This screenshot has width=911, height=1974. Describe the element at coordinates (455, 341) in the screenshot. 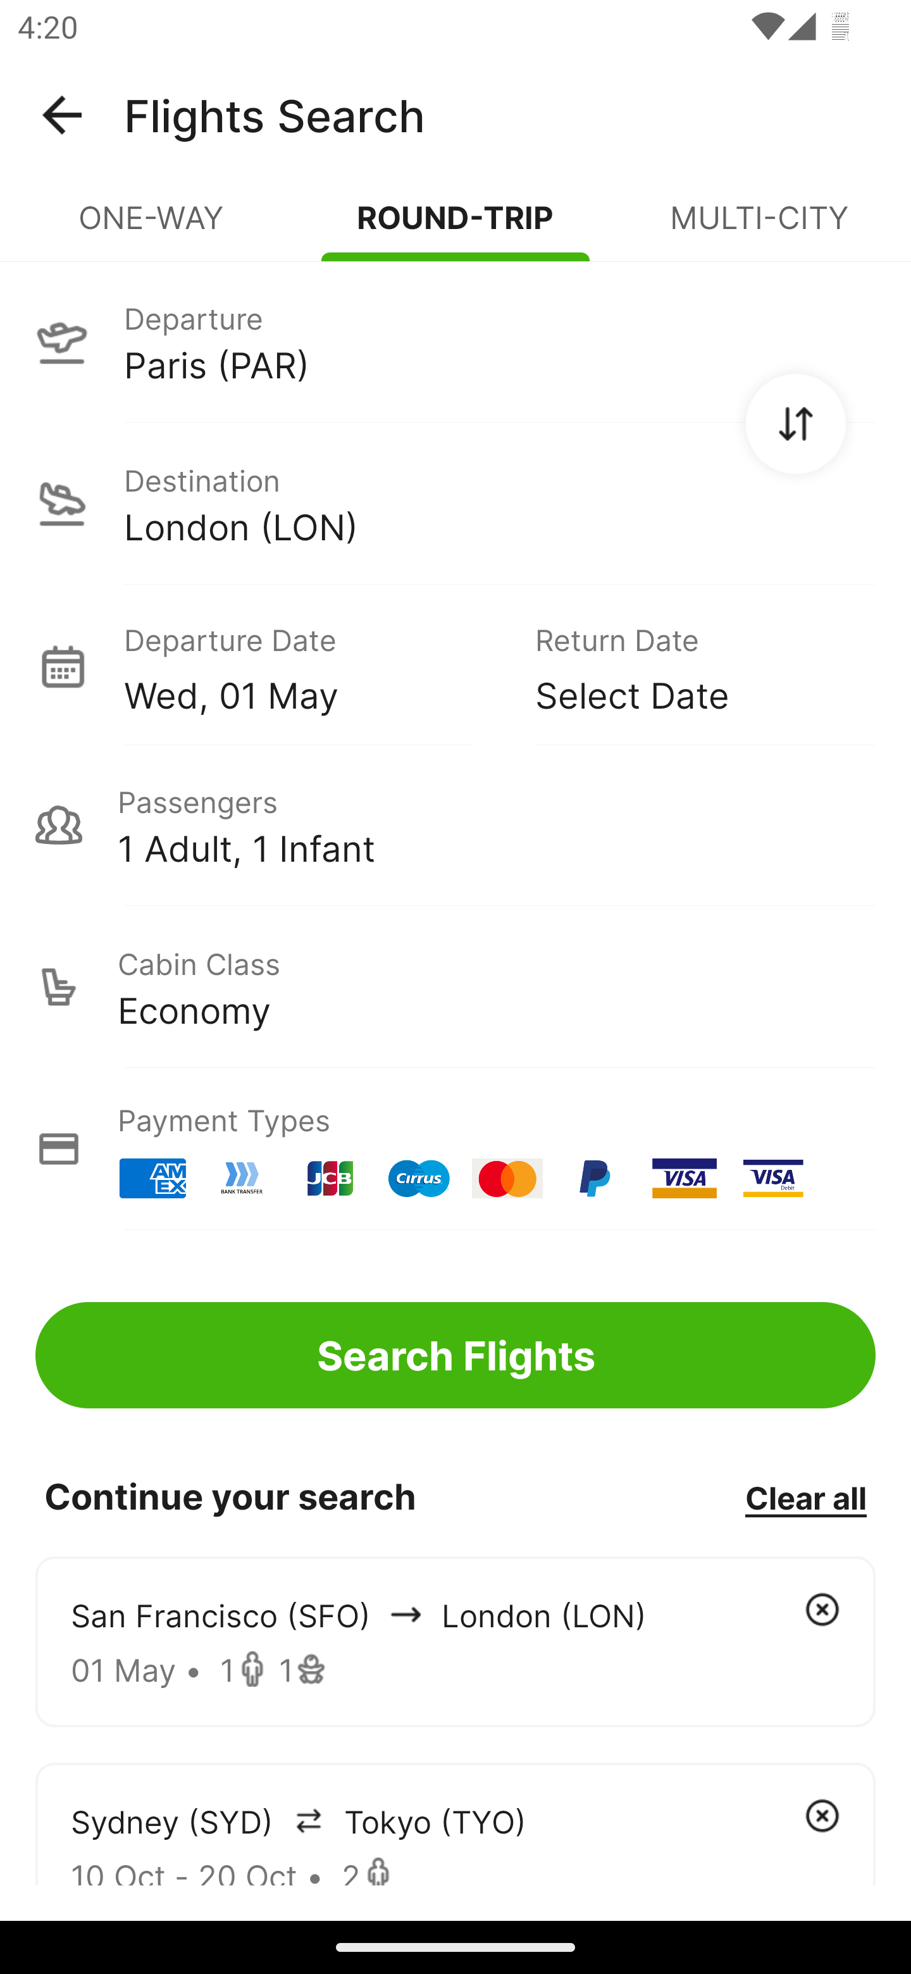

I see `Departure Paris (PAR)` at that location.